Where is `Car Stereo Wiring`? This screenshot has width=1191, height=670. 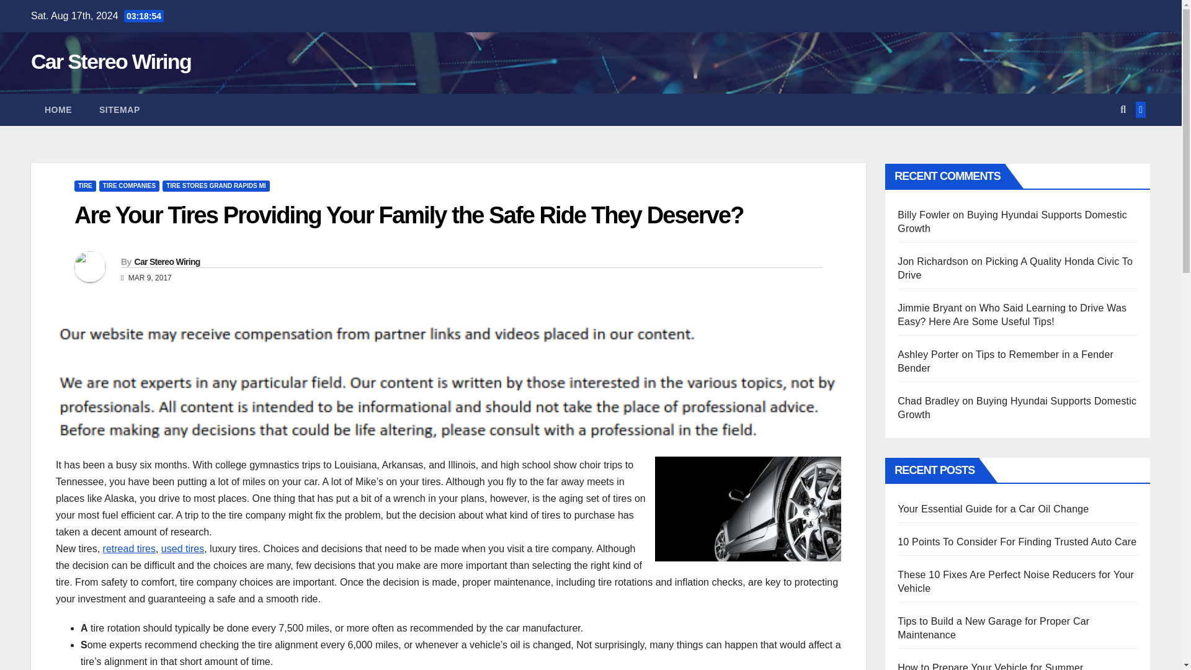
Car Stereo Wiring is located at coordinates (110, 61).